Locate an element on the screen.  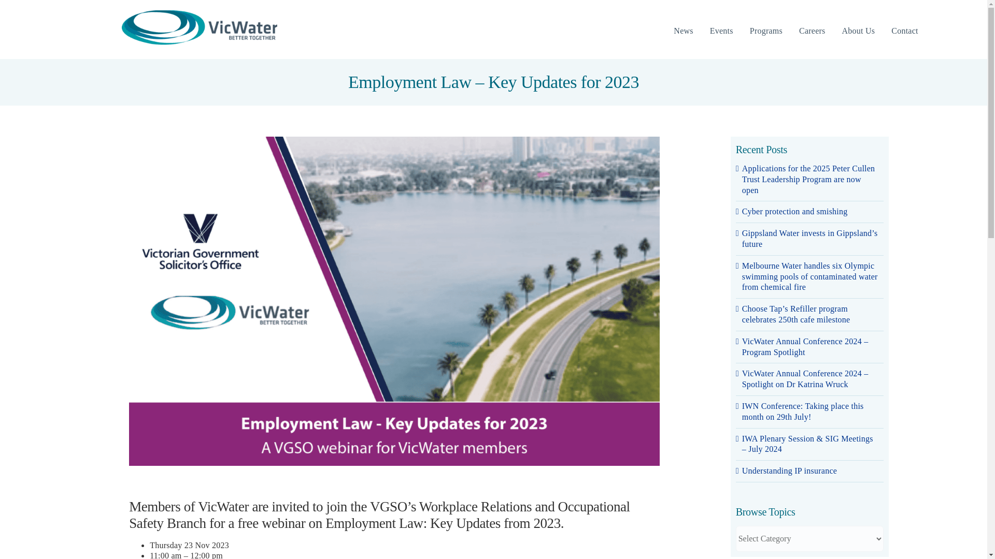
Understanding IP insurance is located at coordinates (789, 470).